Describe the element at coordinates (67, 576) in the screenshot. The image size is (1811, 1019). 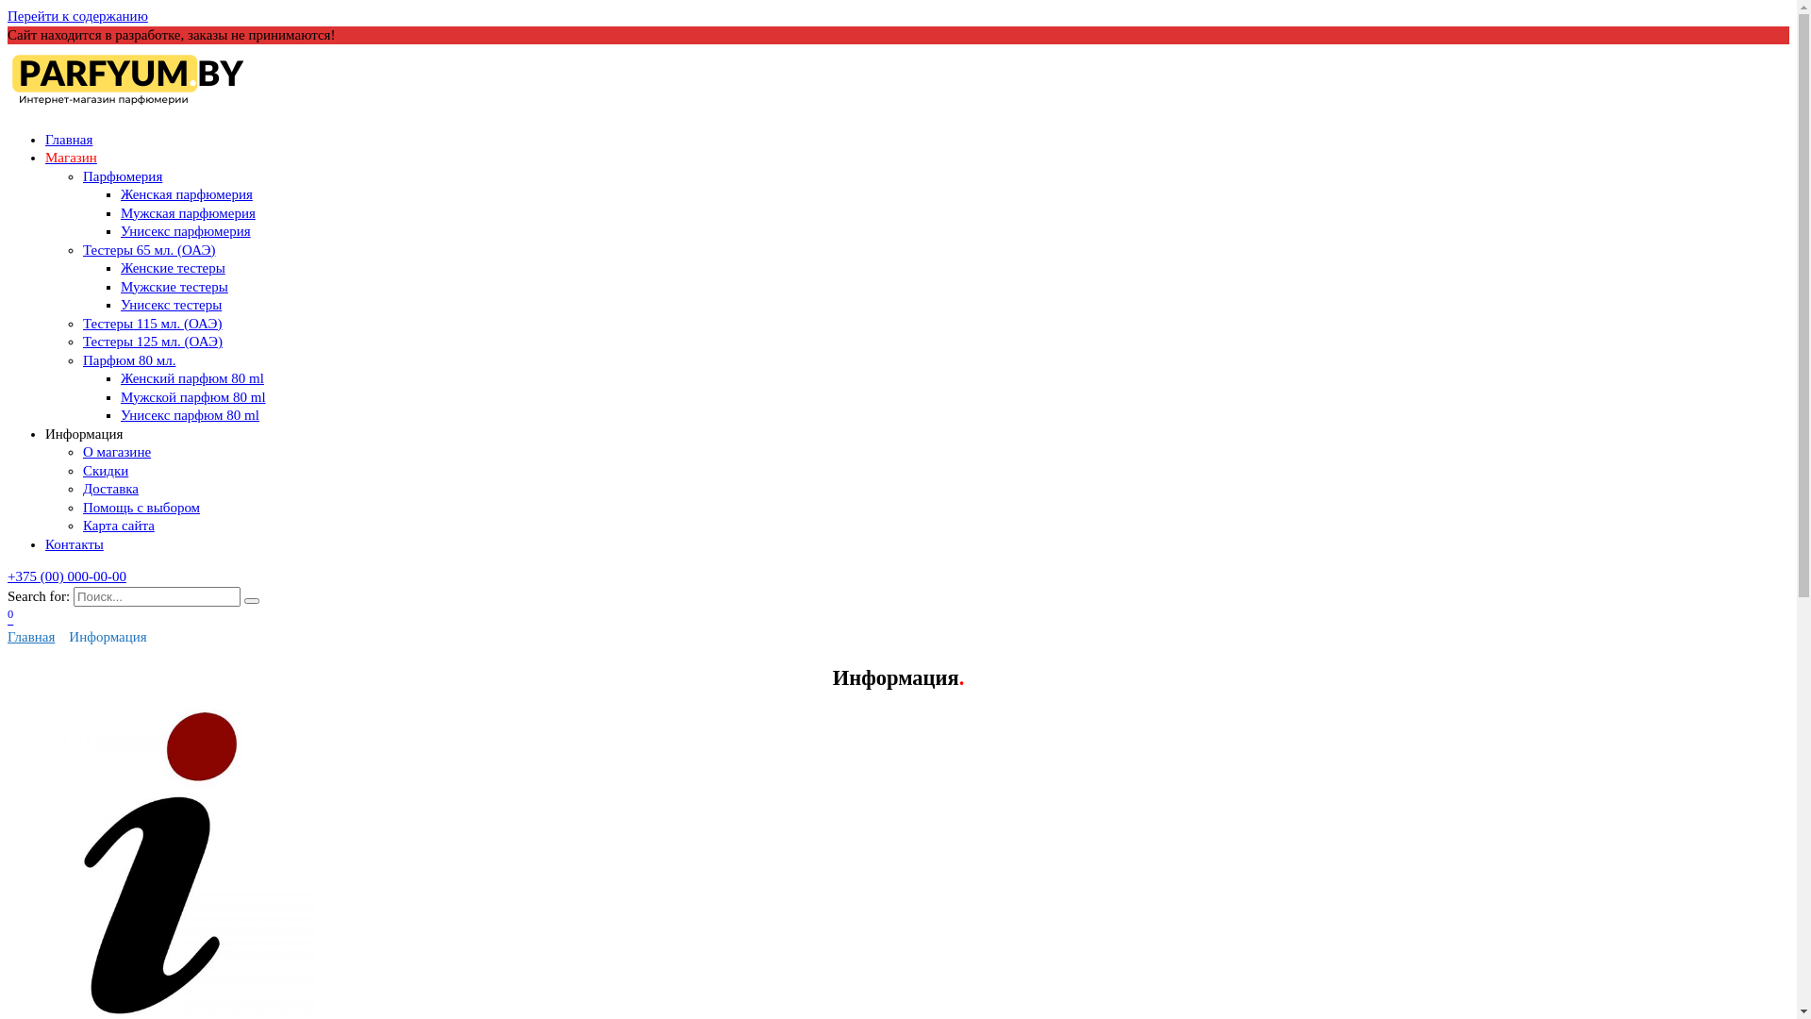
I see `+375 (00) 000-00-00` at that location.